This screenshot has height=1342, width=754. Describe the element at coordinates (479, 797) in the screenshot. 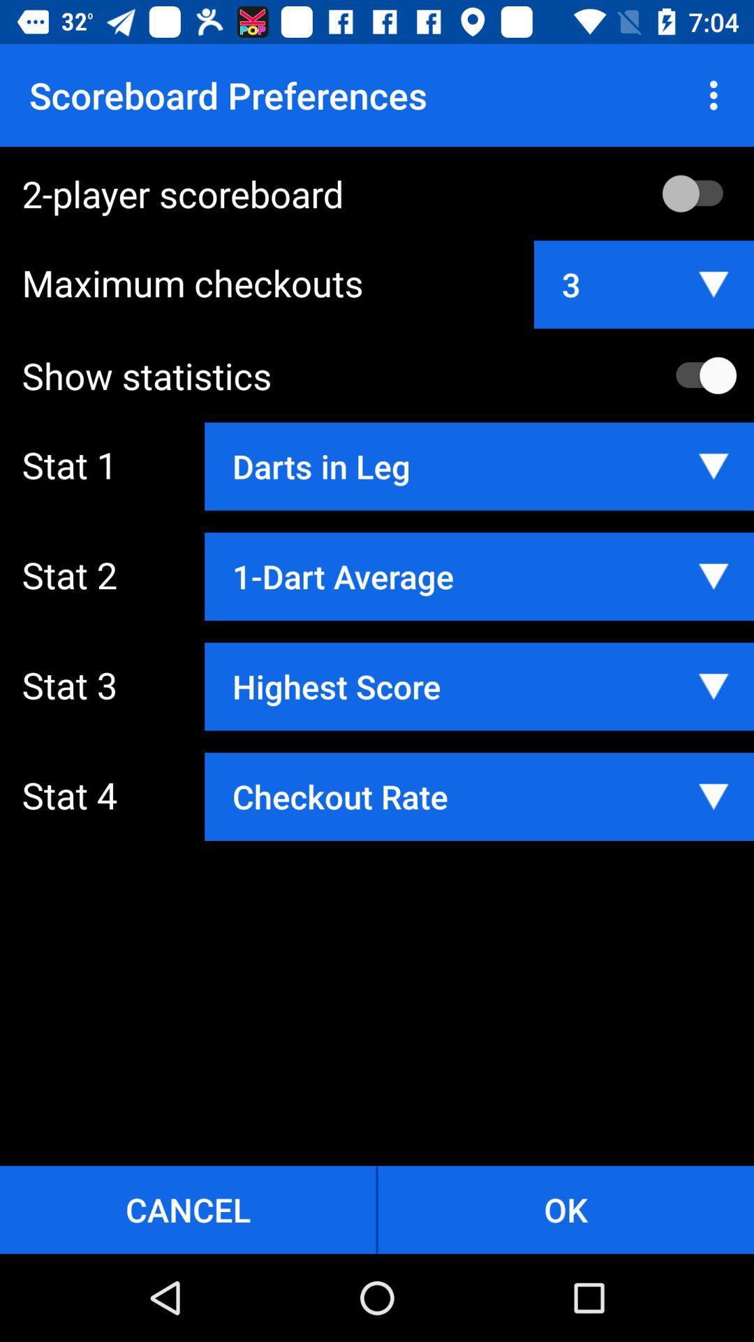

I see `launch the checkout rate icon` at that location.